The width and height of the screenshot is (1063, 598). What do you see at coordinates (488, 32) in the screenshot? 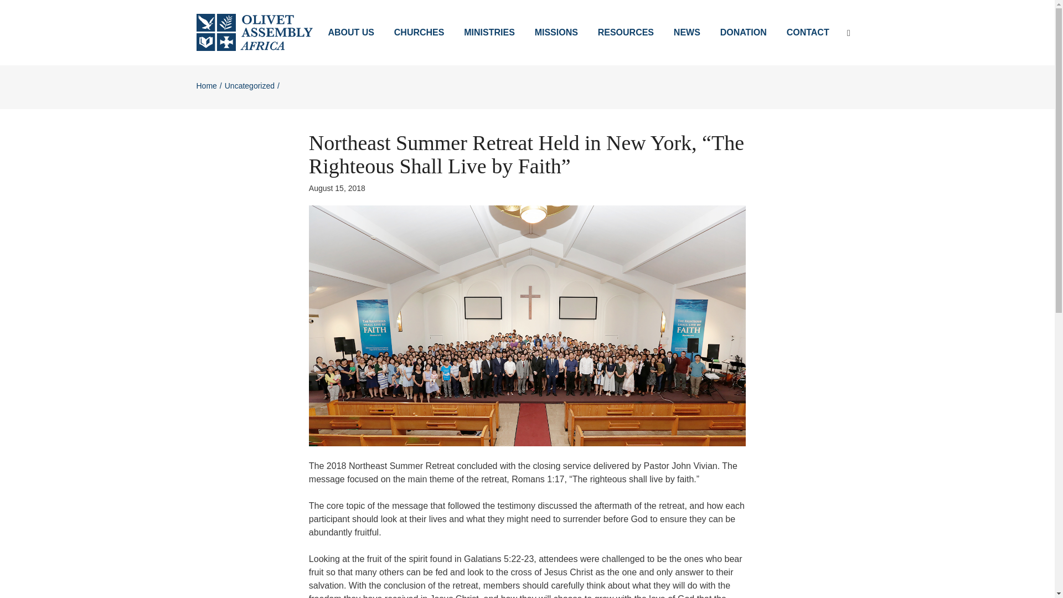
I see `MINISTRIES` at bounding box center [488, 32].